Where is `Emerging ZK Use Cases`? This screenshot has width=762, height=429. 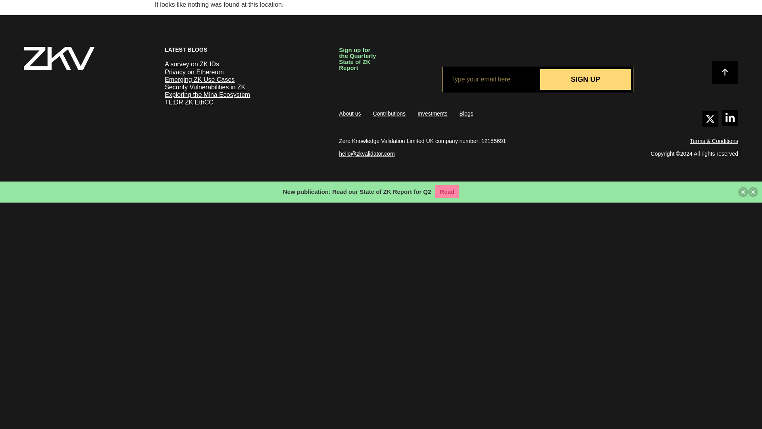 Emerging ZK Use Cases is located at coordinates (199, 79).